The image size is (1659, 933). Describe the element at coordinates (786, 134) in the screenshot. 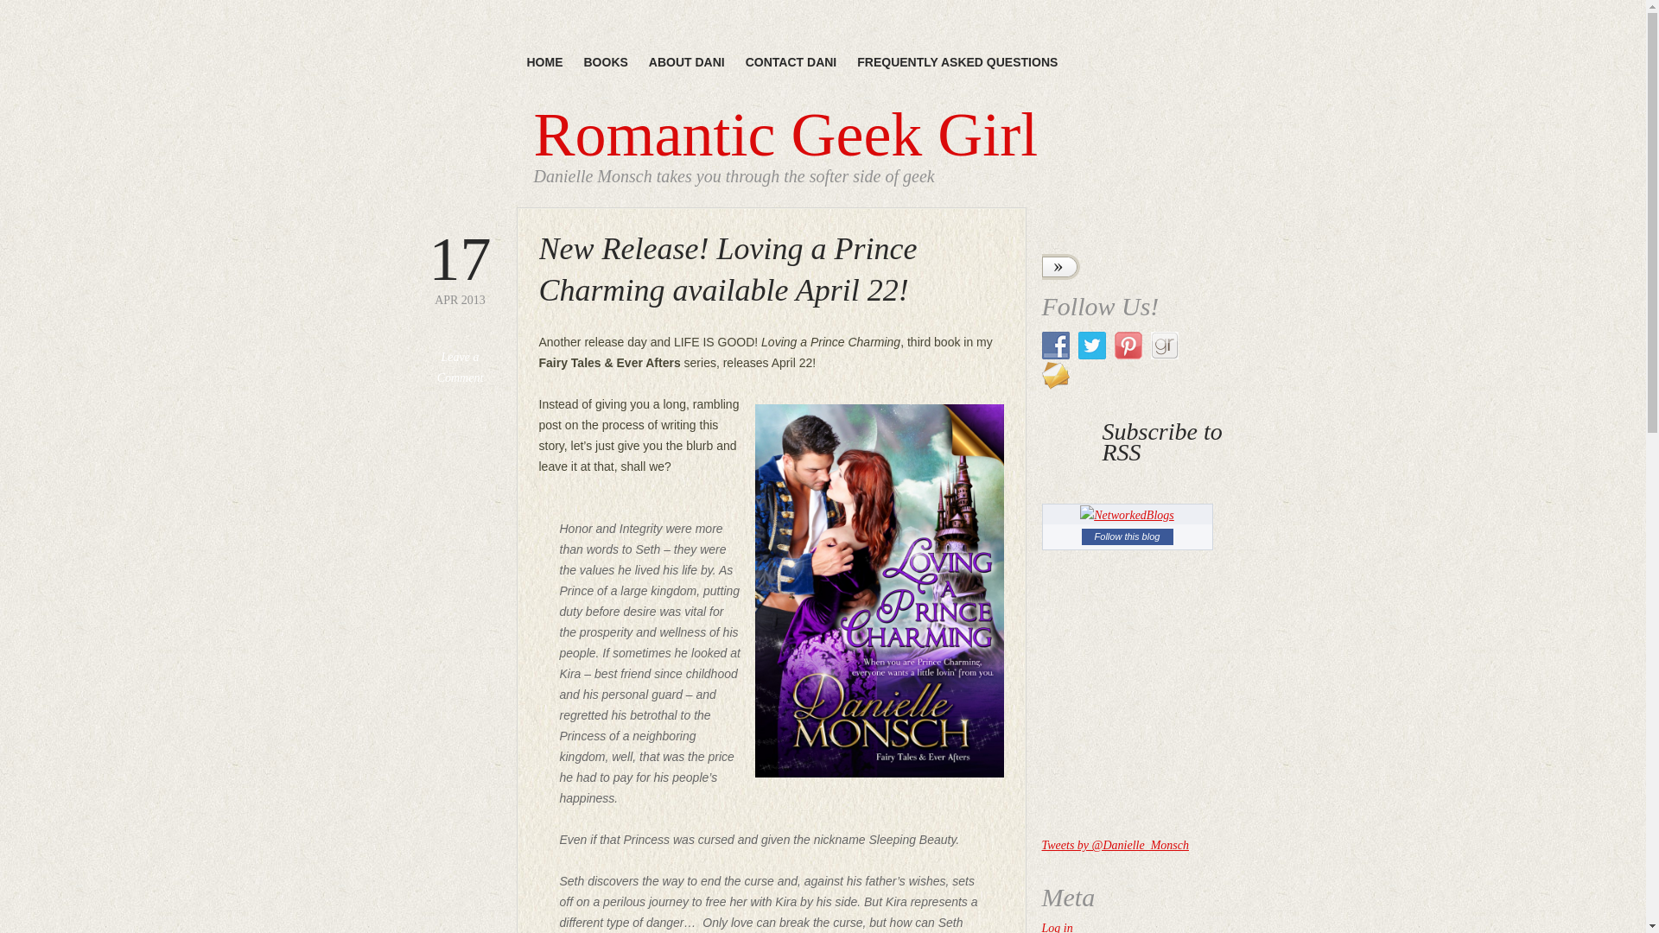

I see `Romantic Geek Girl` at that location.